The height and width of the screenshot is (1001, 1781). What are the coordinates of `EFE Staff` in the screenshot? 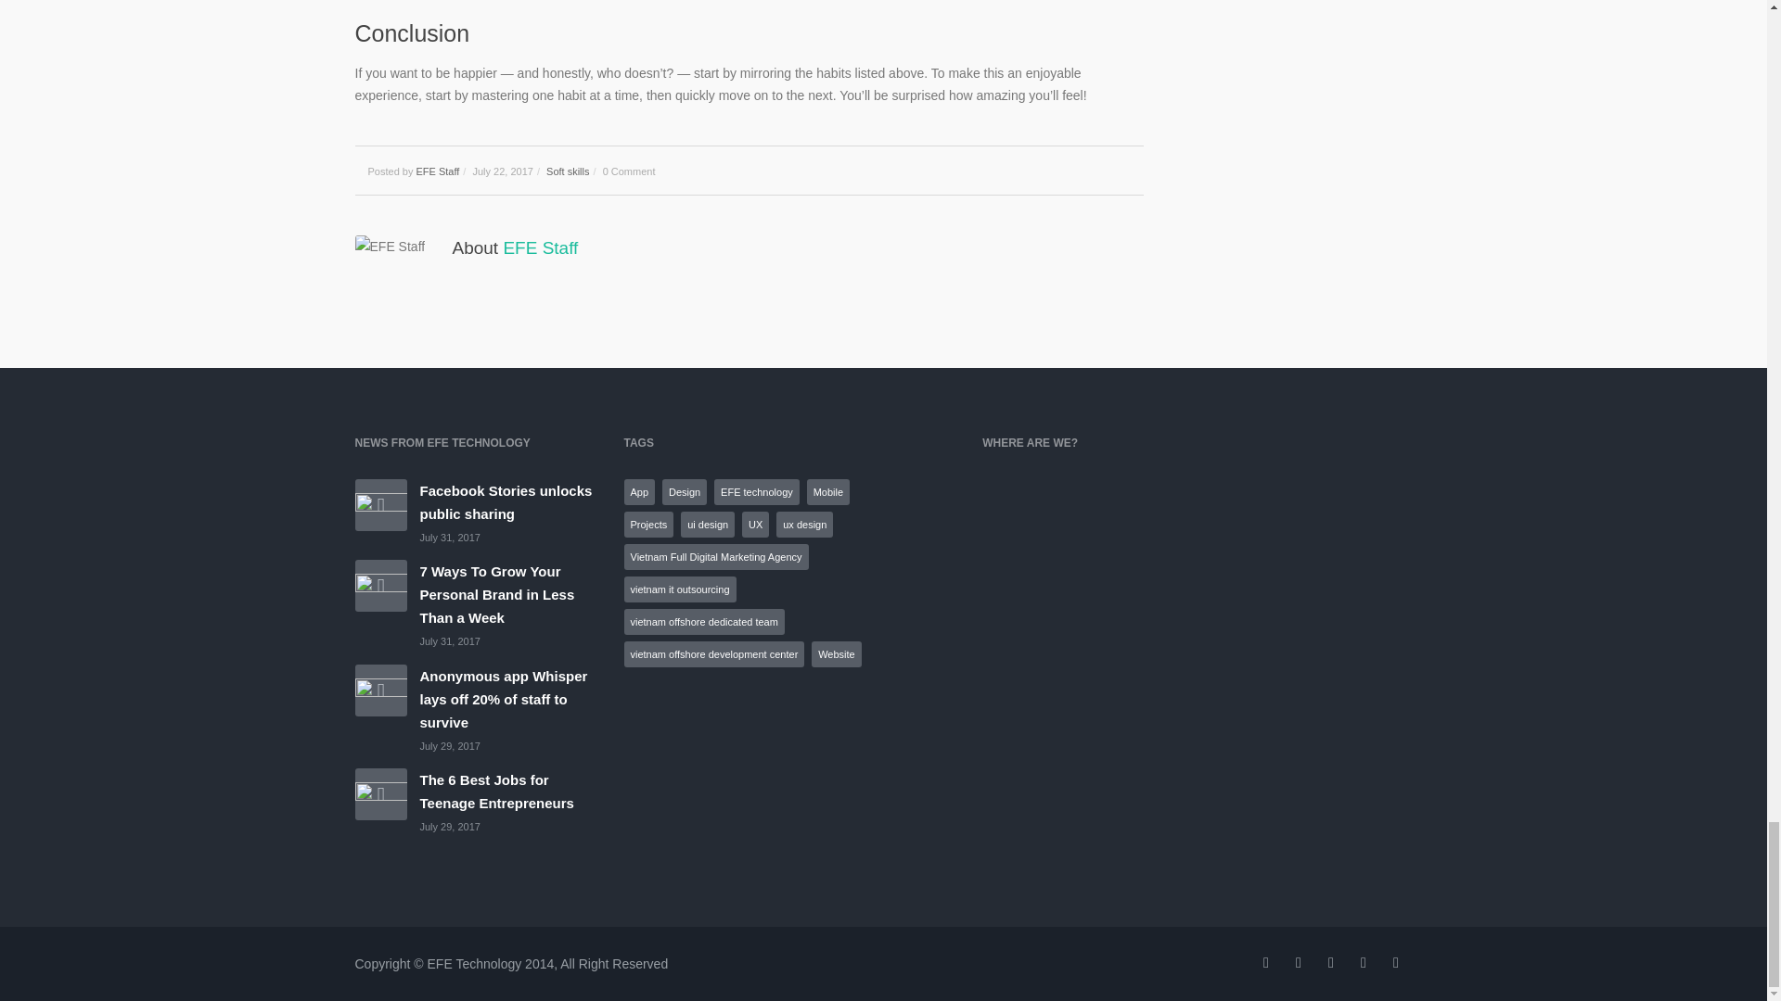 It's located at (540, 247).